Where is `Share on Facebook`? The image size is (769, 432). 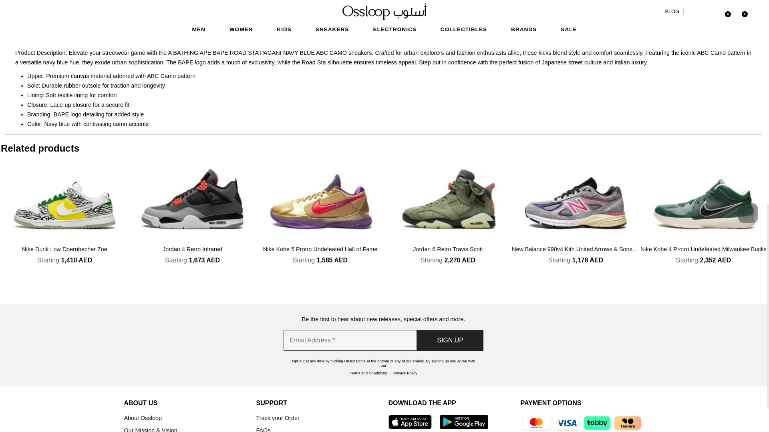 Share on Facebook is located at coordinates (560, 2).